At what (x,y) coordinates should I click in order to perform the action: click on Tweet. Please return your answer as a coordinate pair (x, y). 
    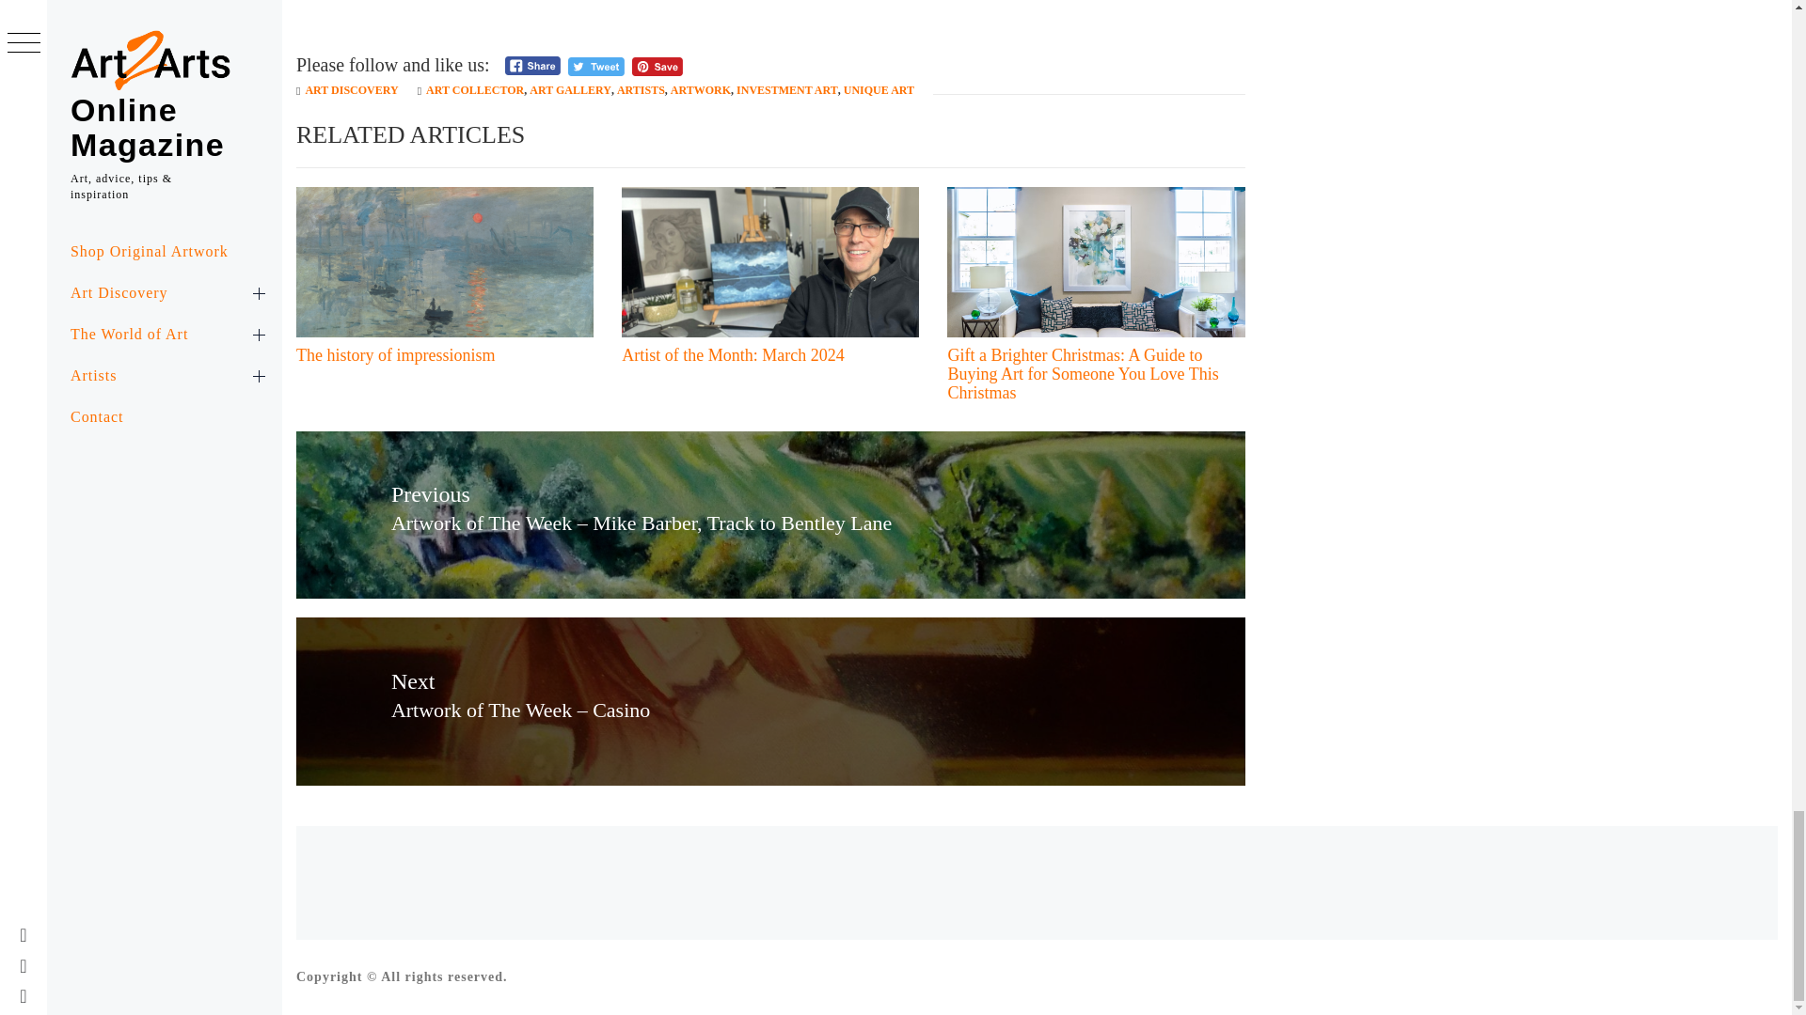
    Looking at the image, I should click on (596, 66).